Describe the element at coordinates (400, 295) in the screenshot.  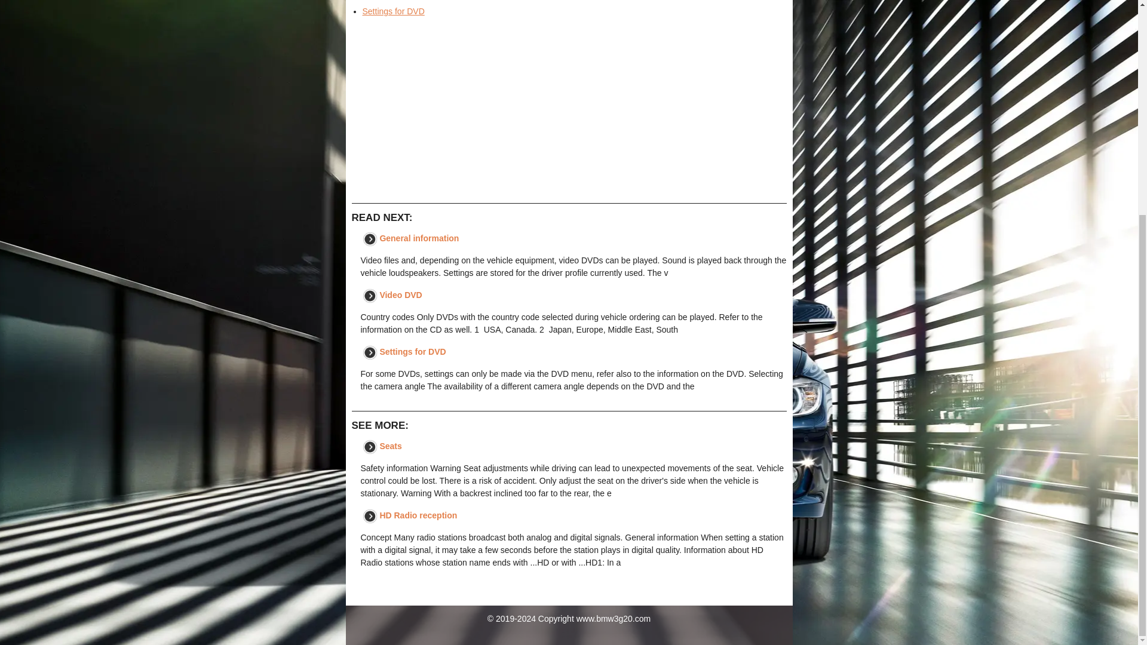
I see `Video DVD` at that location.